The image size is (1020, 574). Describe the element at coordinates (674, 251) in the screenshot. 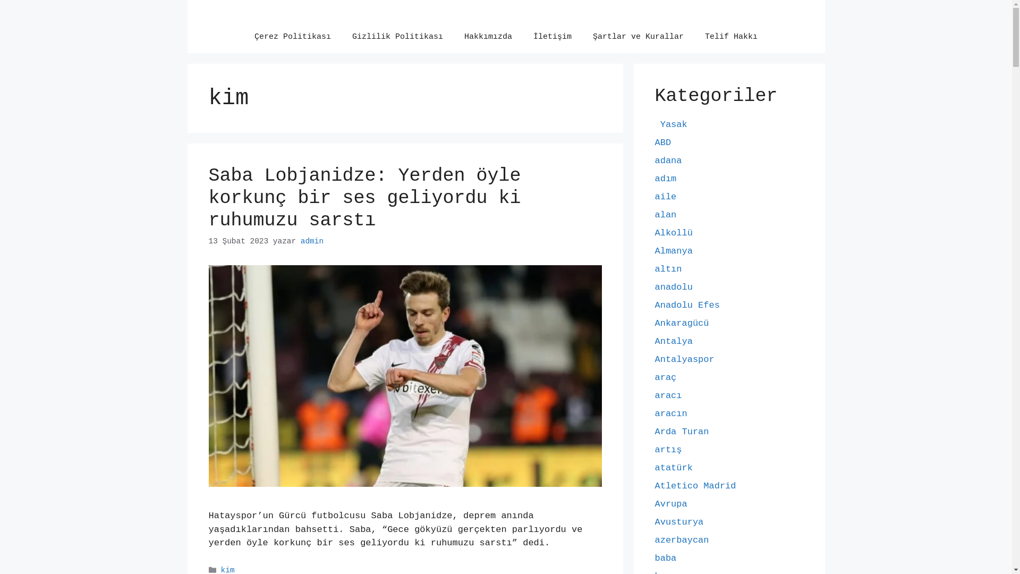

I see `Almanya` at that location.